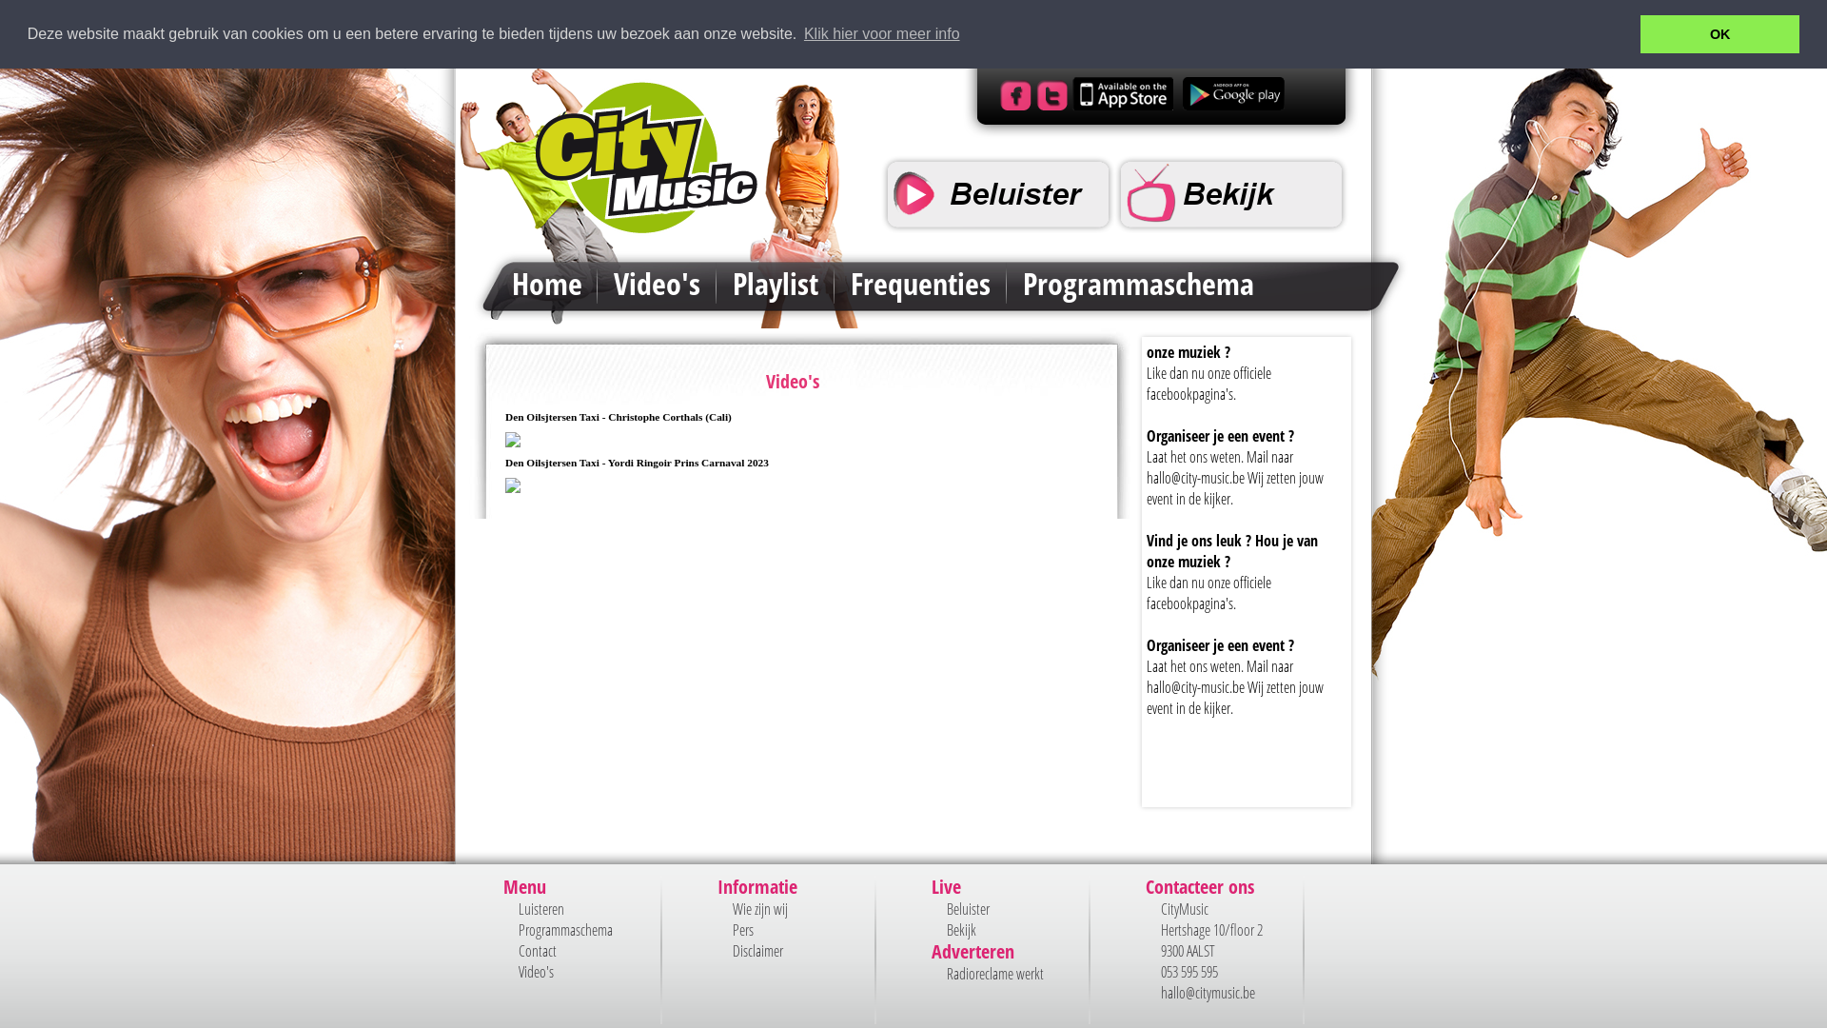 The height and width of the screenshot is (1028, 1827). What do you see at coordinates (882, 34) in the screenshot?
I see `Klik hier voor meer info` at bounding box center [882, 34].